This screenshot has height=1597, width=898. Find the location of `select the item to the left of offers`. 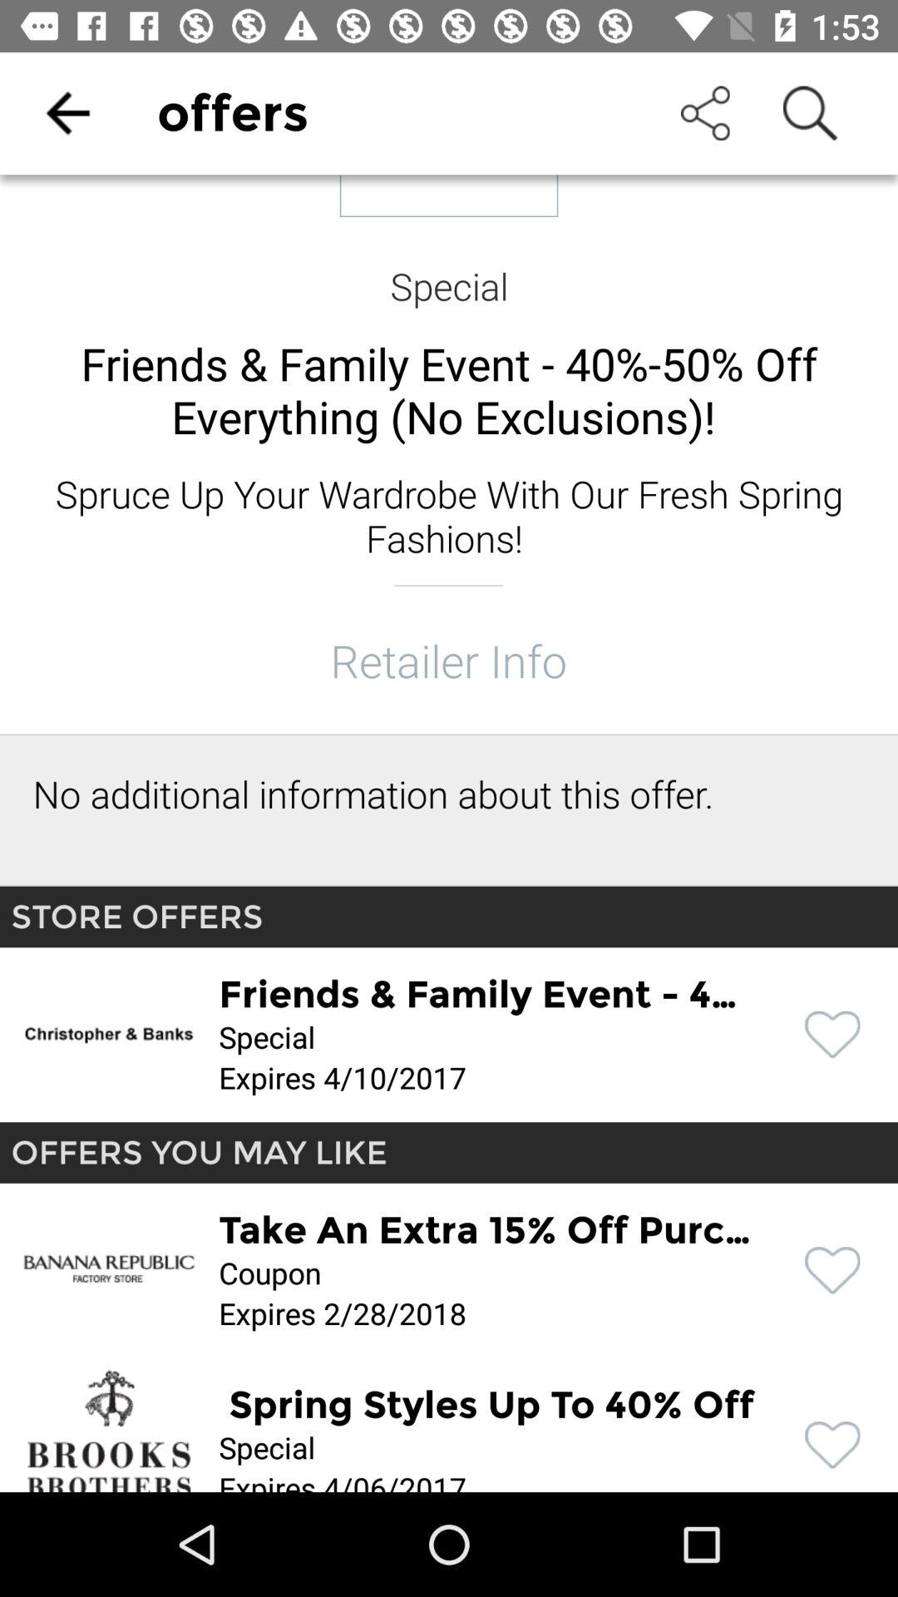

select the item to the left of offers is located at coordinates (67, 113).